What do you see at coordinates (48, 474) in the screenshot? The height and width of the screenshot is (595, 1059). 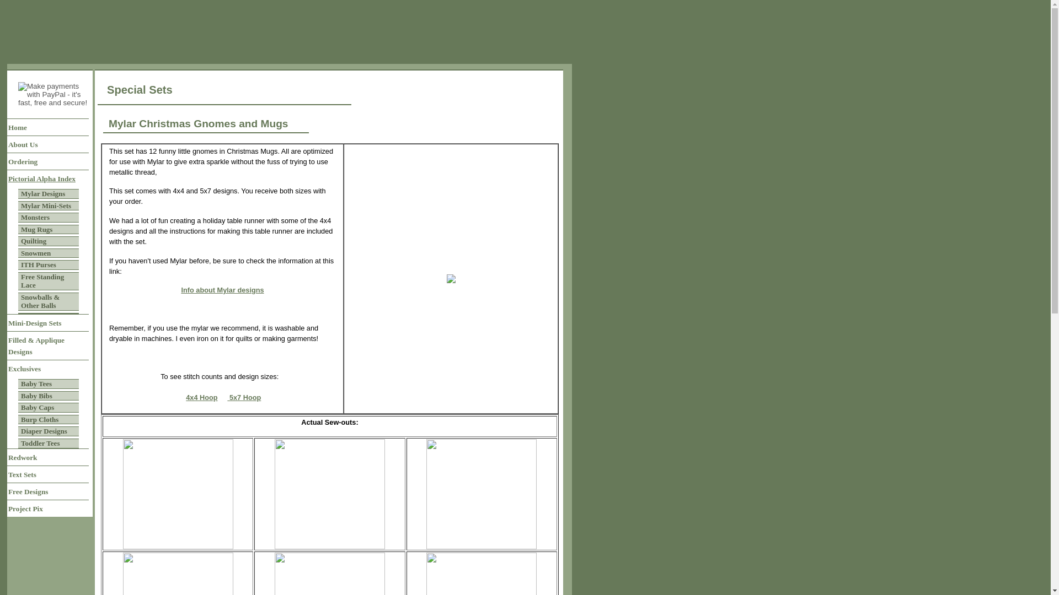 I see `Text Sets` at bounding box center [48, 474].